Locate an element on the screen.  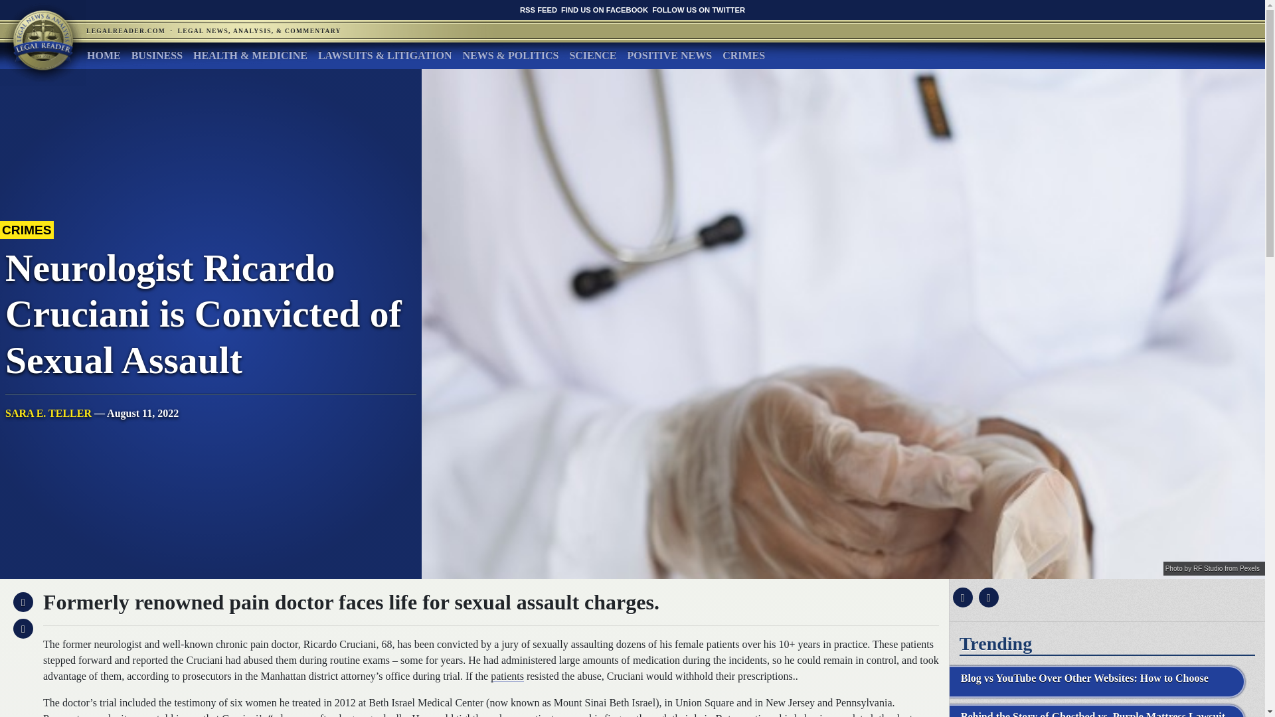
FIND US ON FACEBOOK is located at coordinates (604, 9).